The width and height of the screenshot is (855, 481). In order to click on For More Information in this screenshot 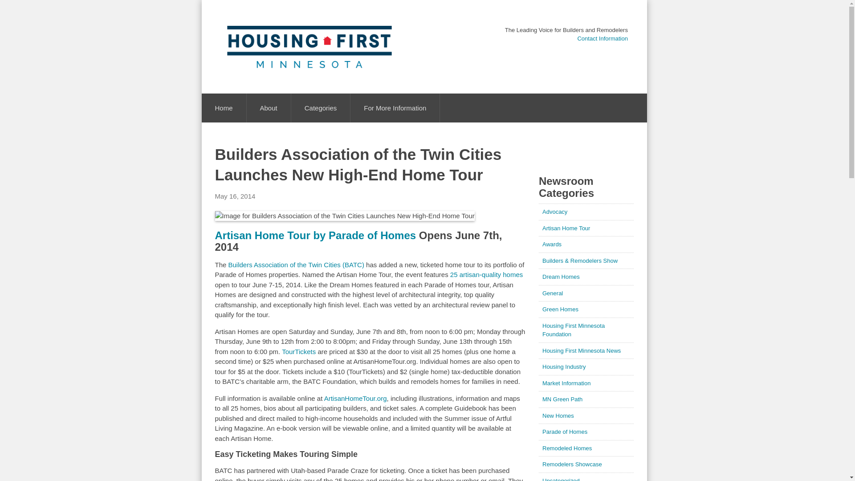, I will do `click(300, 322)`.